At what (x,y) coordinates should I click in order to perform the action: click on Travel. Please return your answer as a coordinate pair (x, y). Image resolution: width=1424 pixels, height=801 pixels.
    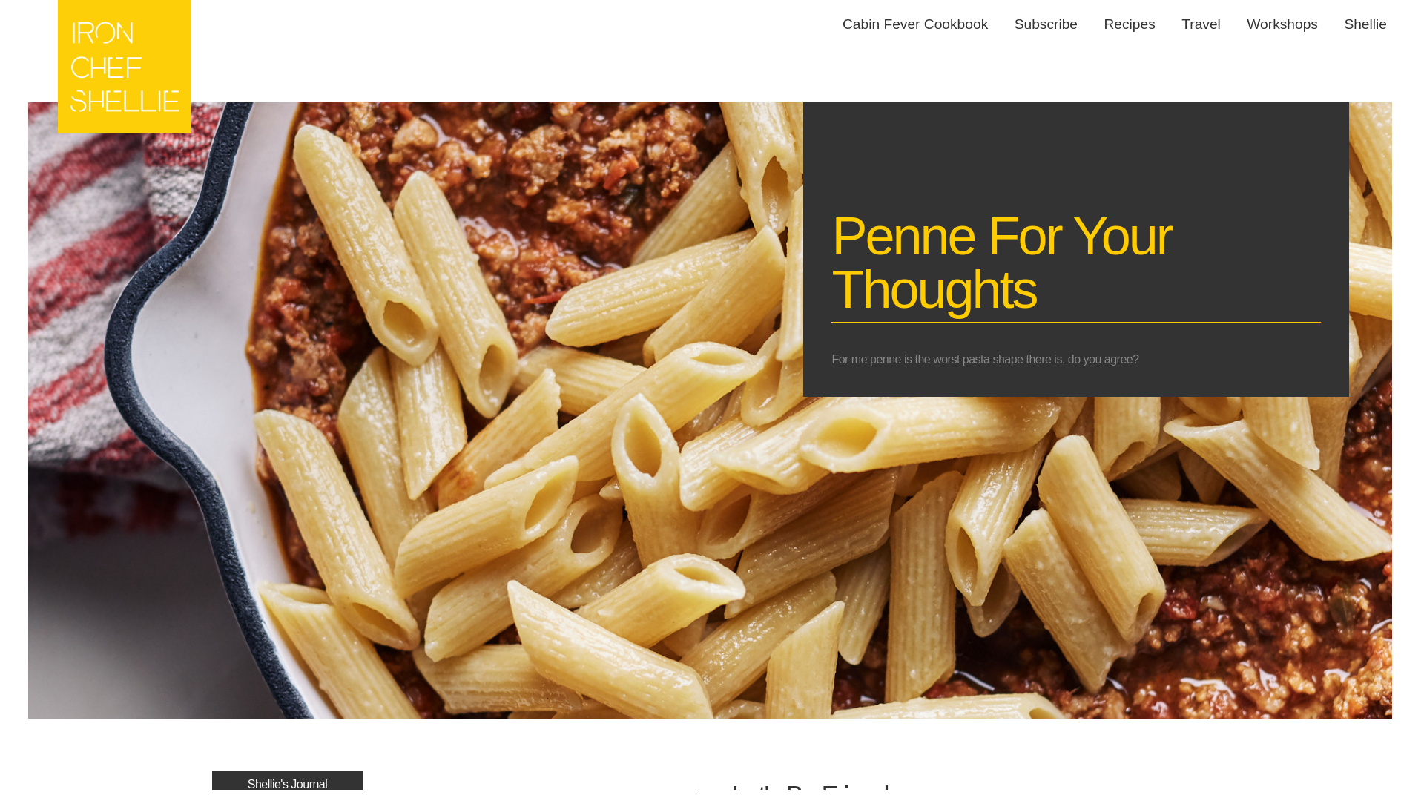
    Looking at the image, I should click on (1207, 24).